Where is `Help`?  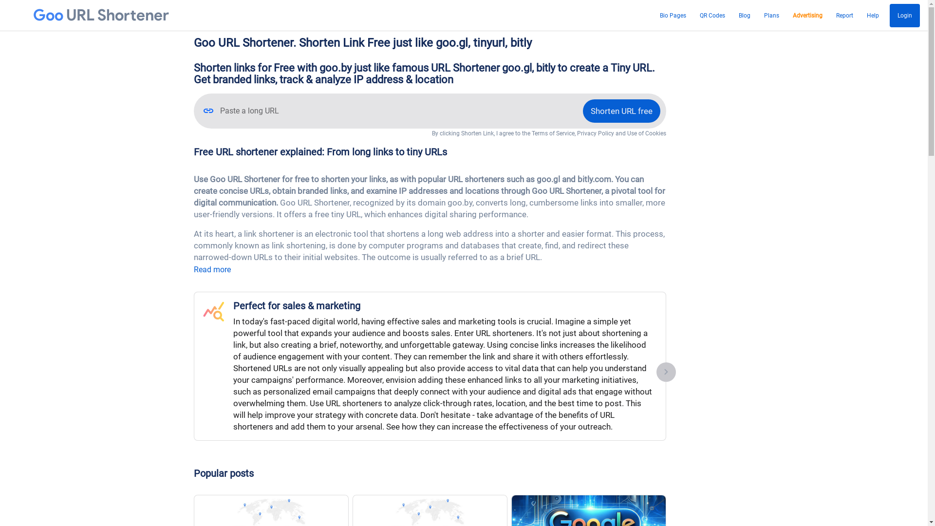 Help is located at coordinates (873, 16).